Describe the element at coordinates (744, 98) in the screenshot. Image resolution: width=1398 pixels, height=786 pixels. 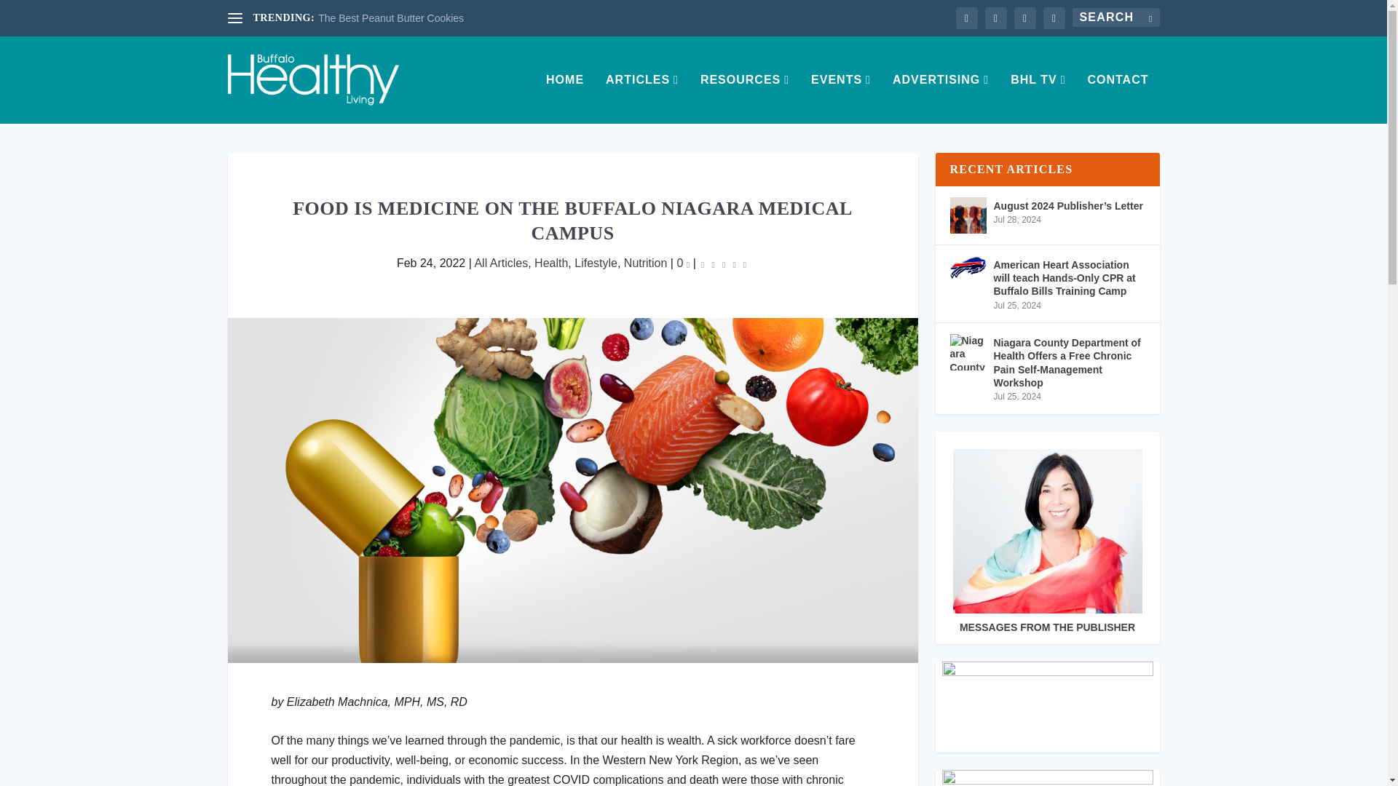
I see `RESOURCES` at that location.